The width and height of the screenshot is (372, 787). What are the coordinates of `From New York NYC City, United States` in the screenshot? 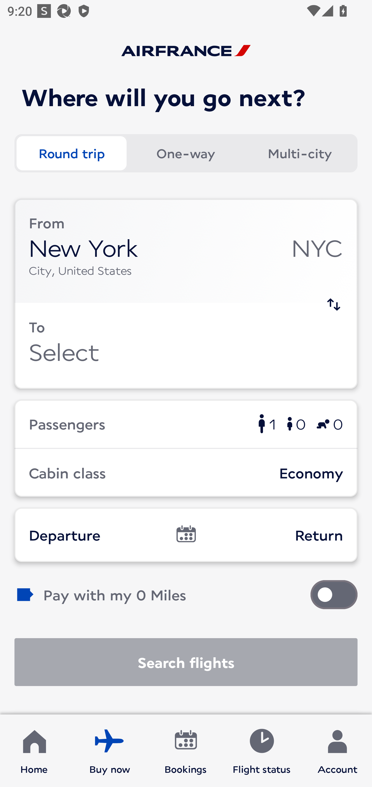 It's located at (186, 251).